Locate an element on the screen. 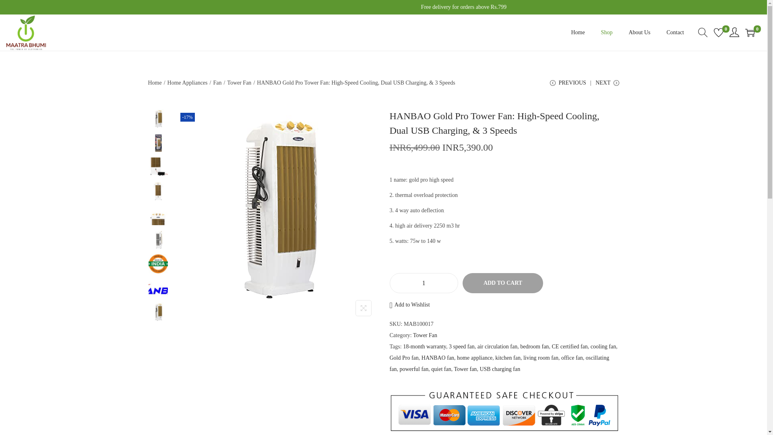 The height and width of the screenshot is (435, 773). 0 is located at coordinates (750, 32).